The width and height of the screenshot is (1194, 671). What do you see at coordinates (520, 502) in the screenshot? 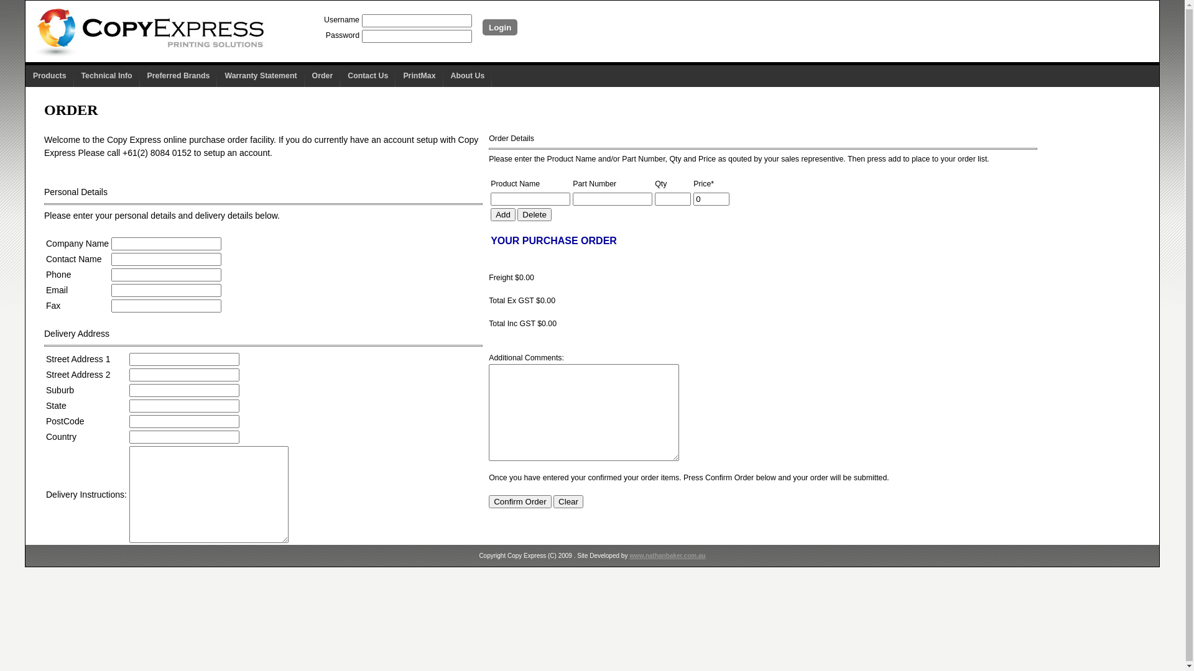
I see `Confirm Order` at bounding box center [520, 502].